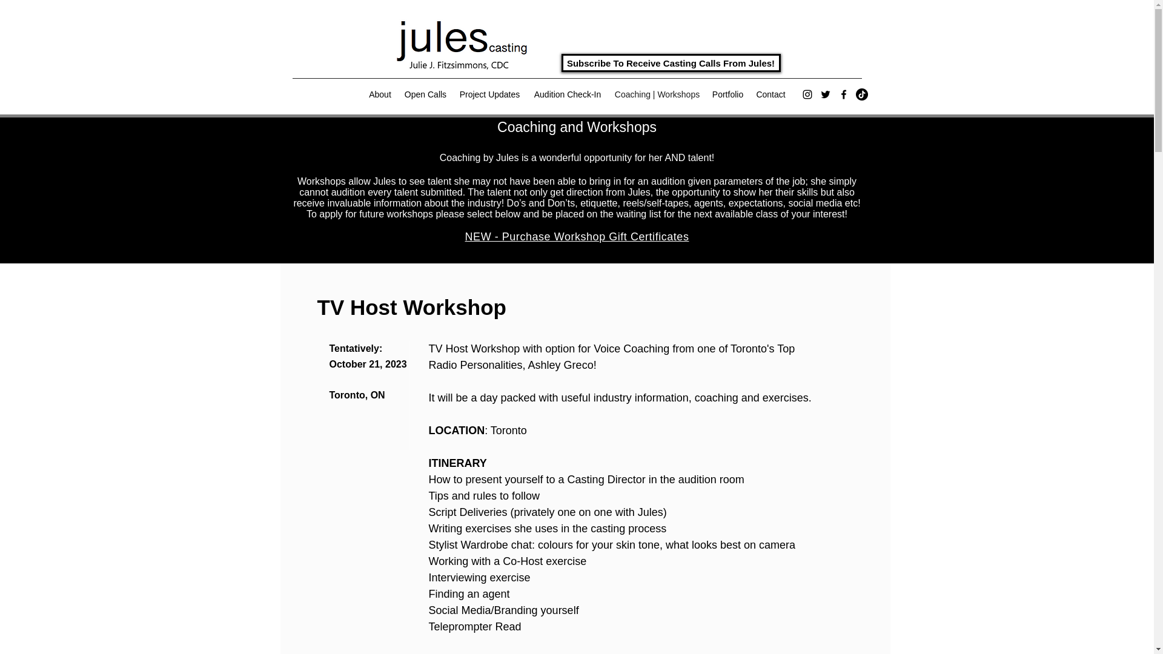 This screenshot has width=1163, height=654. I want to click on logo for website larger.png, so click(457, 42).